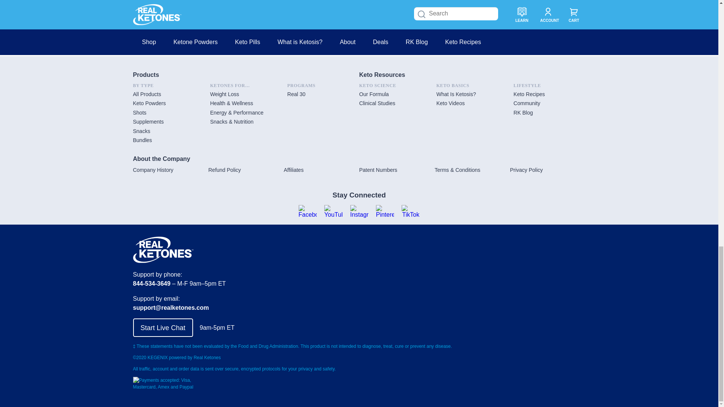  I want to click on Snacks, so click(141, 131).